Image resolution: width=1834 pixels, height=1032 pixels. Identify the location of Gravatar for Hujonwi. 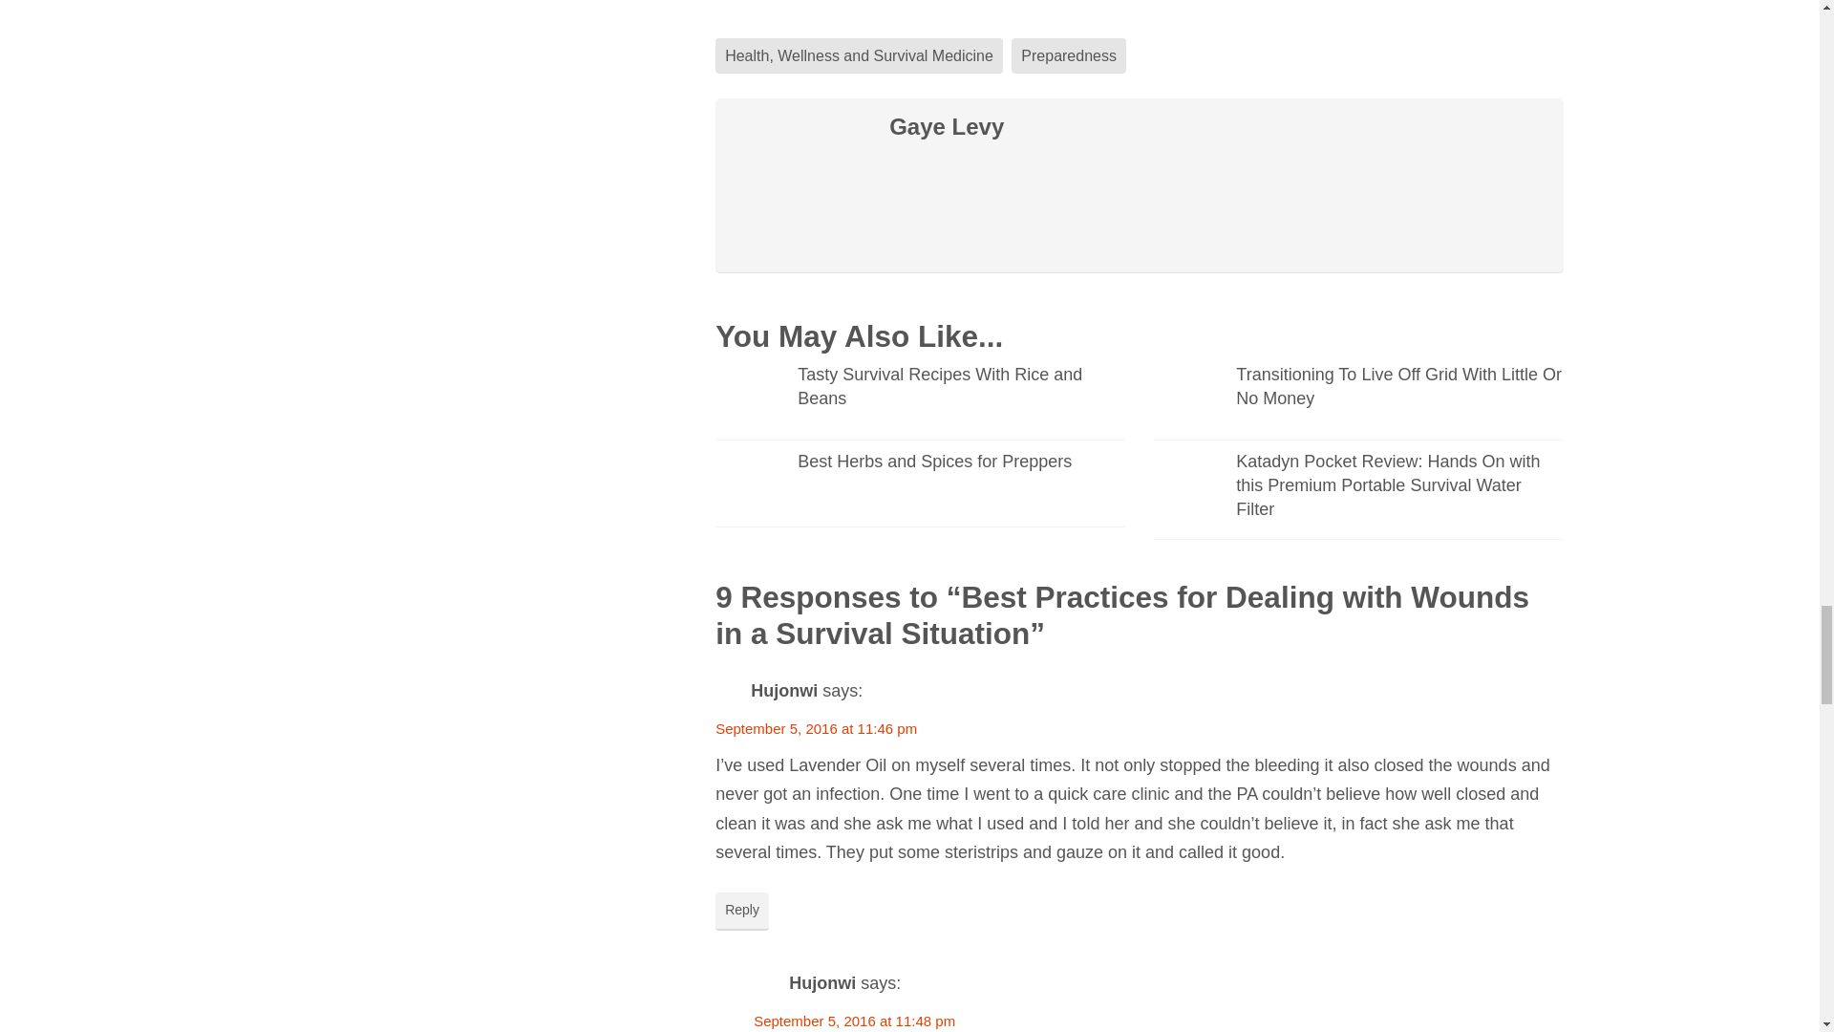
(769, 984).